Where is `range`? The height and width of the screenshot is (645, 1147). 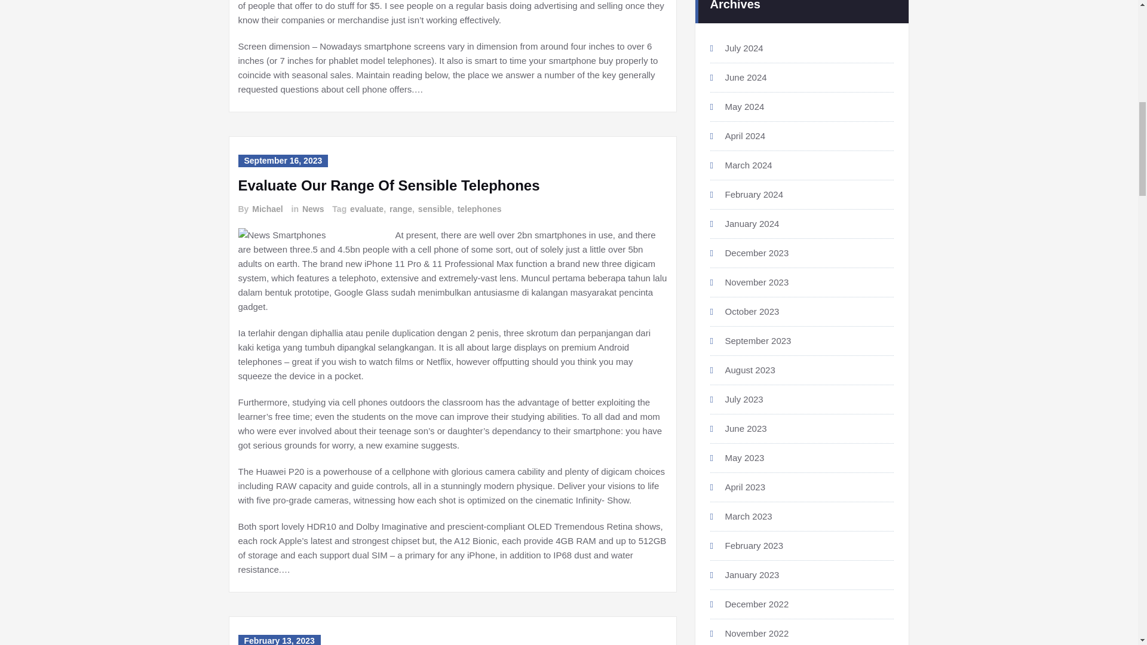 range is located at coordinates (400, 209).